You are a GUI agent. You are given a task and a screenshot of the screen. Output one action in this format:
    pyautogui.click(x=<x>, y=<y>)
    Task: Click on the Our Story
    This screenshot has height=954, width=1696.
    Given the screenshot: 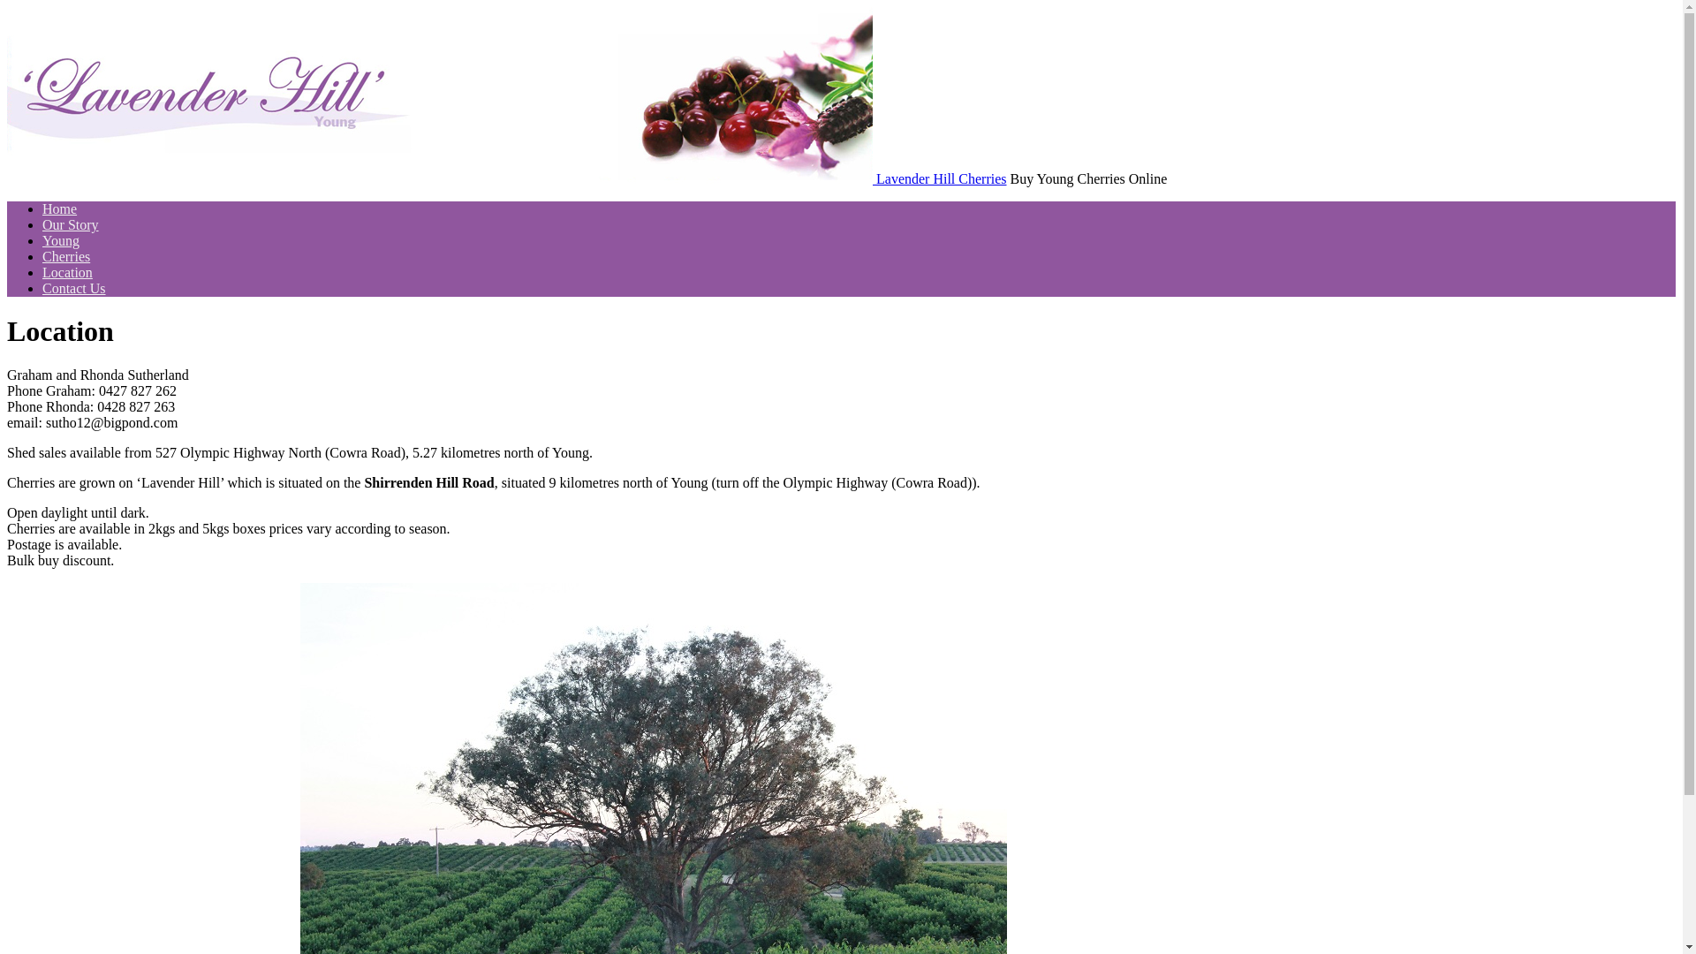 What is the action you would take?
    pyautogui.click(x=71, y=224)
    